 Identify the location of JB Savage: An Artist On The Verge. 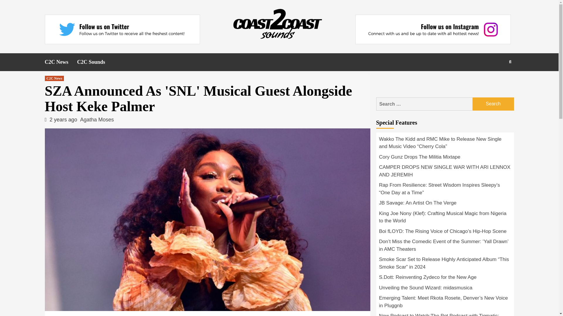
(445, 205).